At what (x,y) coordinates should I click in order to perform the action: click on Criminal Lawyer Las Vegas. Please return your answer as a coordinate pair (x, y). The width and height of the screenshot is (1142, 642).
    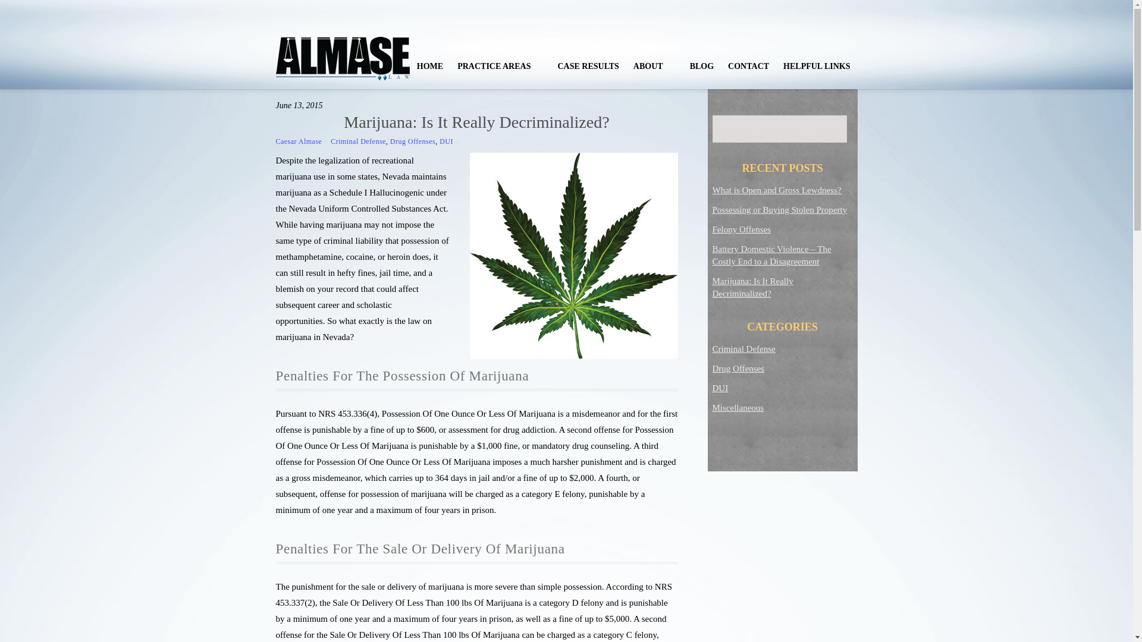
    Looking at the image, I should click on (343, 58).